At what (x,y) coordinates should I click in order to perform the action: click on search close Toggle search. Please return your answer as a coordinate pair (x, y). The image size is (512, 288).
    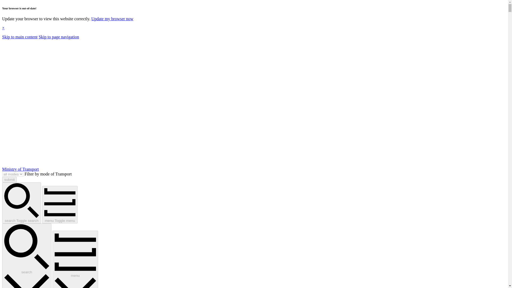
    Looking at the image, I should click on (27, 256).